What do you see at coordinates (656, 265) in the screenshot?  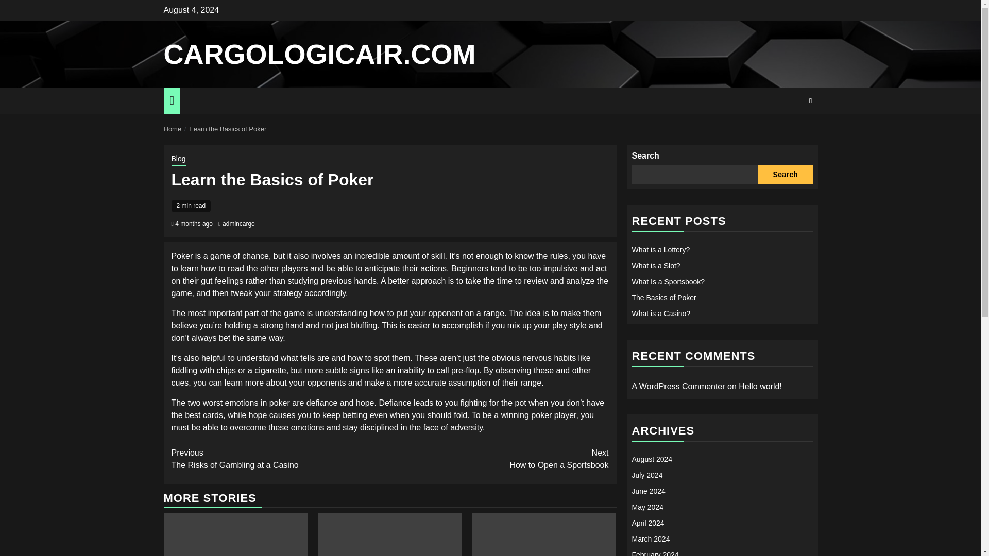 I see `What is a Slot?` at bounding box center [656, 265].